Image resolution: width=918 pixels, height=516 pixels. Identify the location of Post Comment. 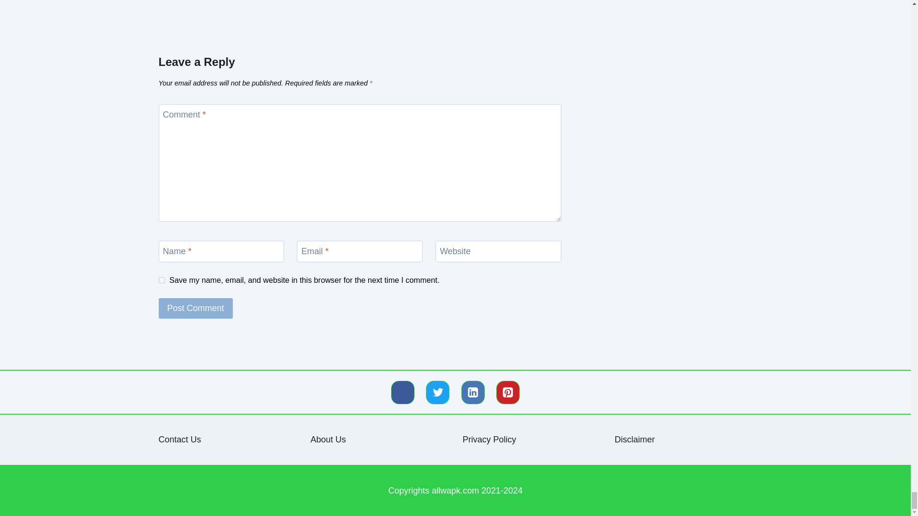
(196, 309).